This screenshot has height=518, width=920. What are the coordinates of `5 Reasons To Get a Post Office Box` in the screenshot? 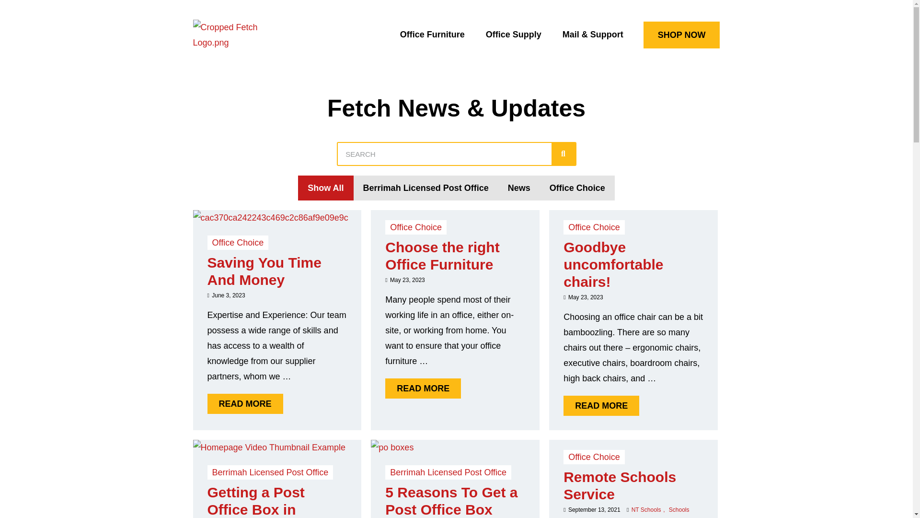 It's located at (392, 447).